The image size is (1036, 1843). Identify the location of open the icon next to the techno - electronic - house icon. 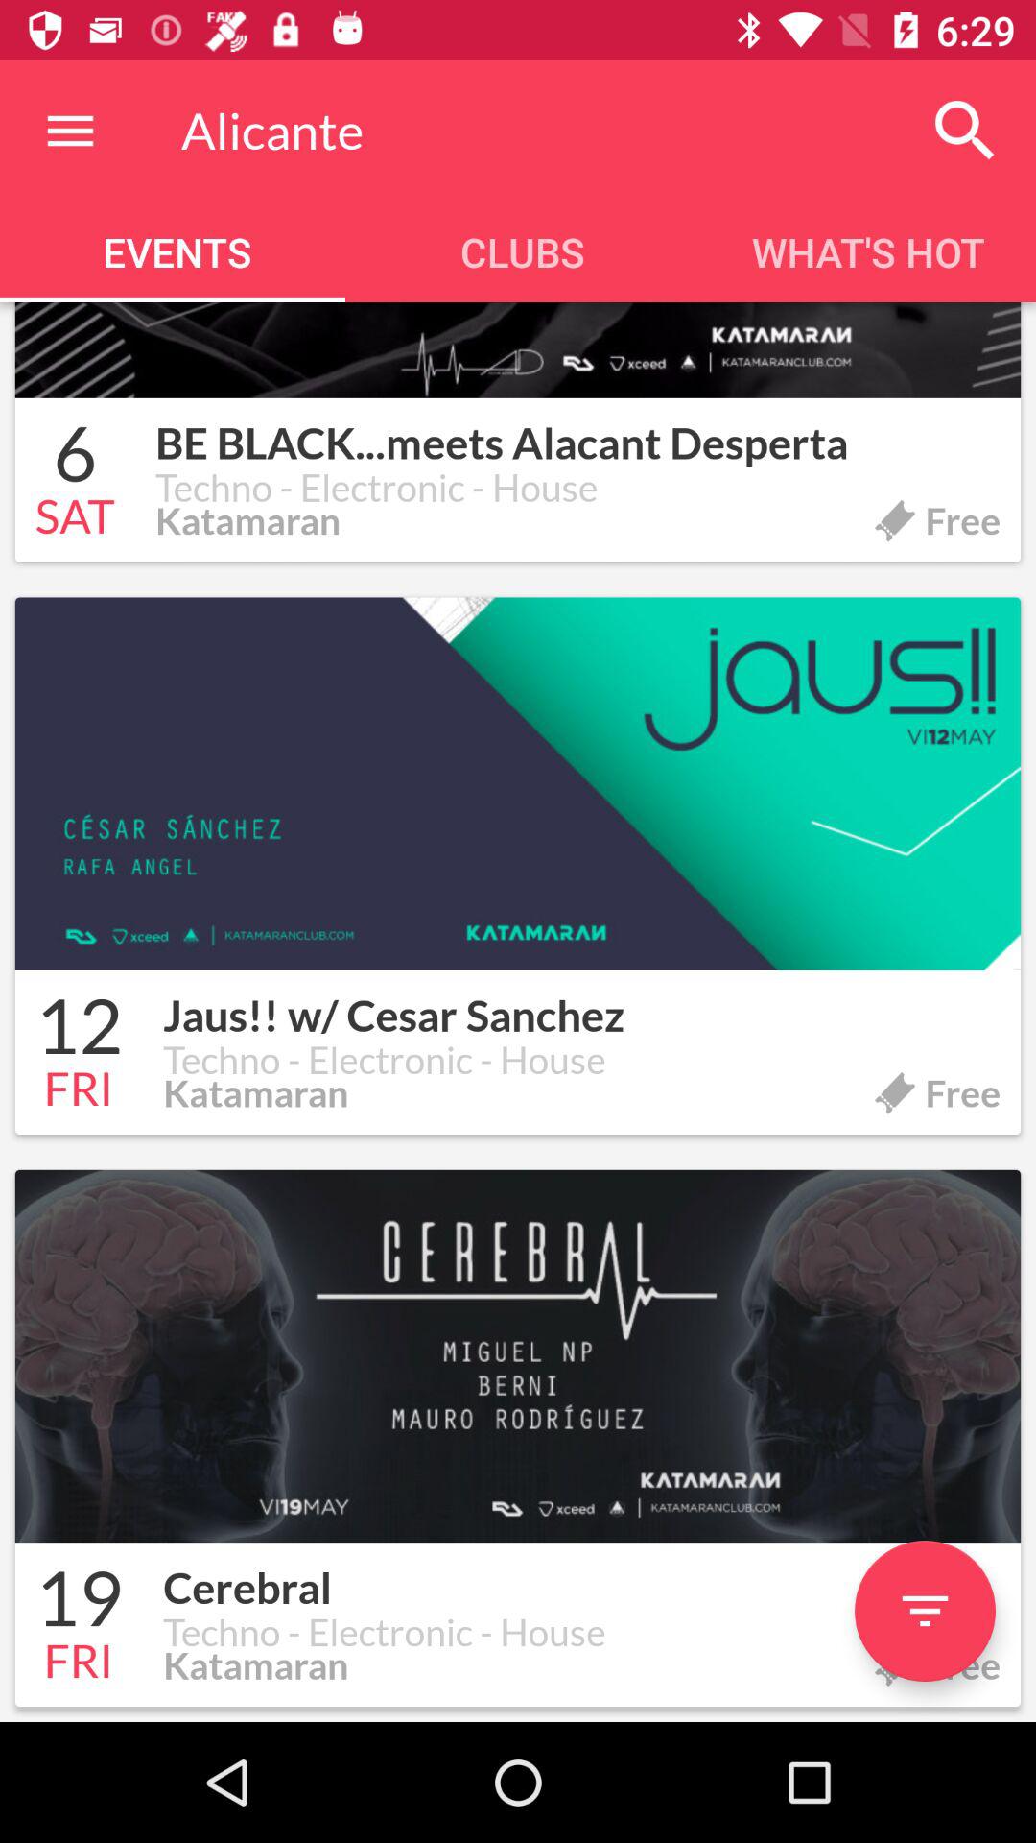
(75, 518).